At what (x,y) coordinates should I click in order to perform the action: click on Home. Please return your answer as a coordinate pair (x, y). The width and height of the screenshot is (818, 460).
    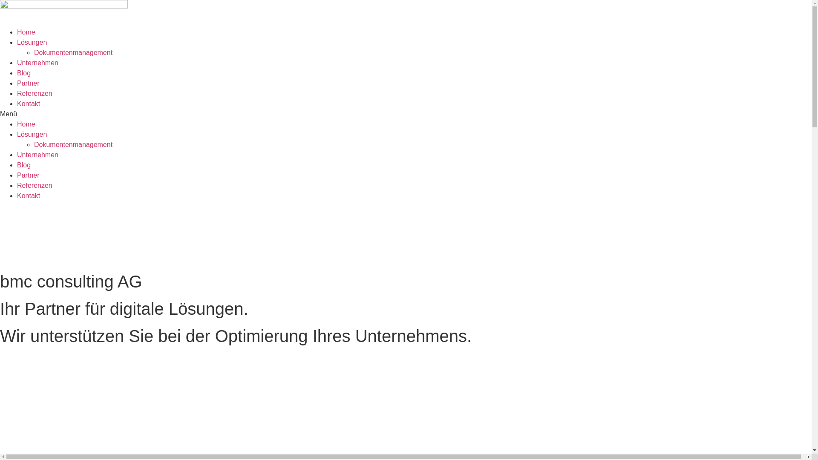
    Looking at the image, I should click on (26, 32).